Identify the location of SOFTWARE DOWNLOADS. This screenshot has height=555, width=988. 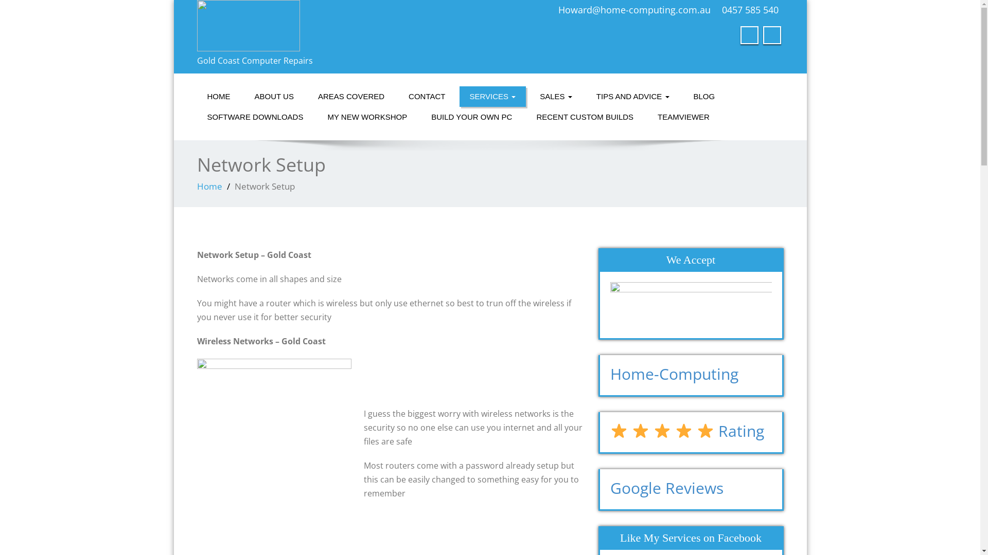
(255, 117).